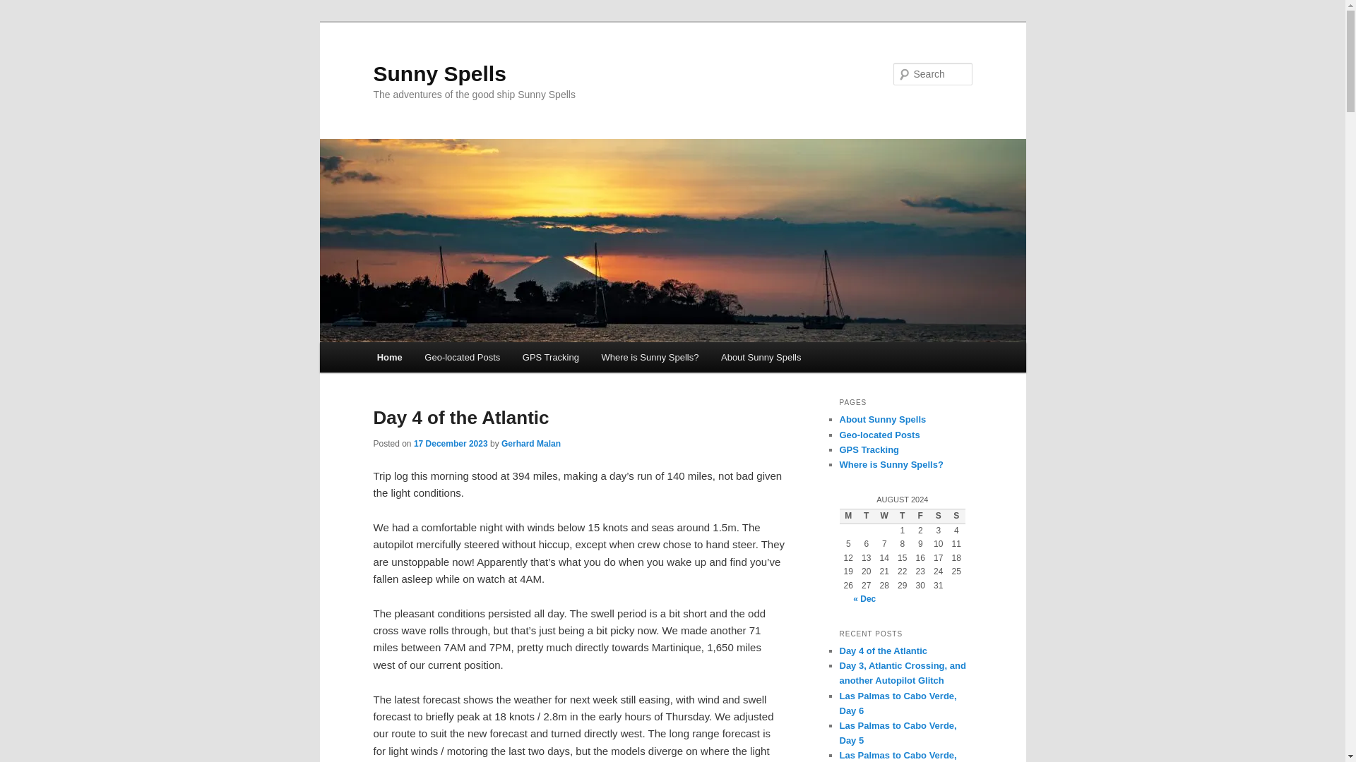  Describe the element at coordinates (451, 444) in the screenshot. I see `9:28 PM` at that location.